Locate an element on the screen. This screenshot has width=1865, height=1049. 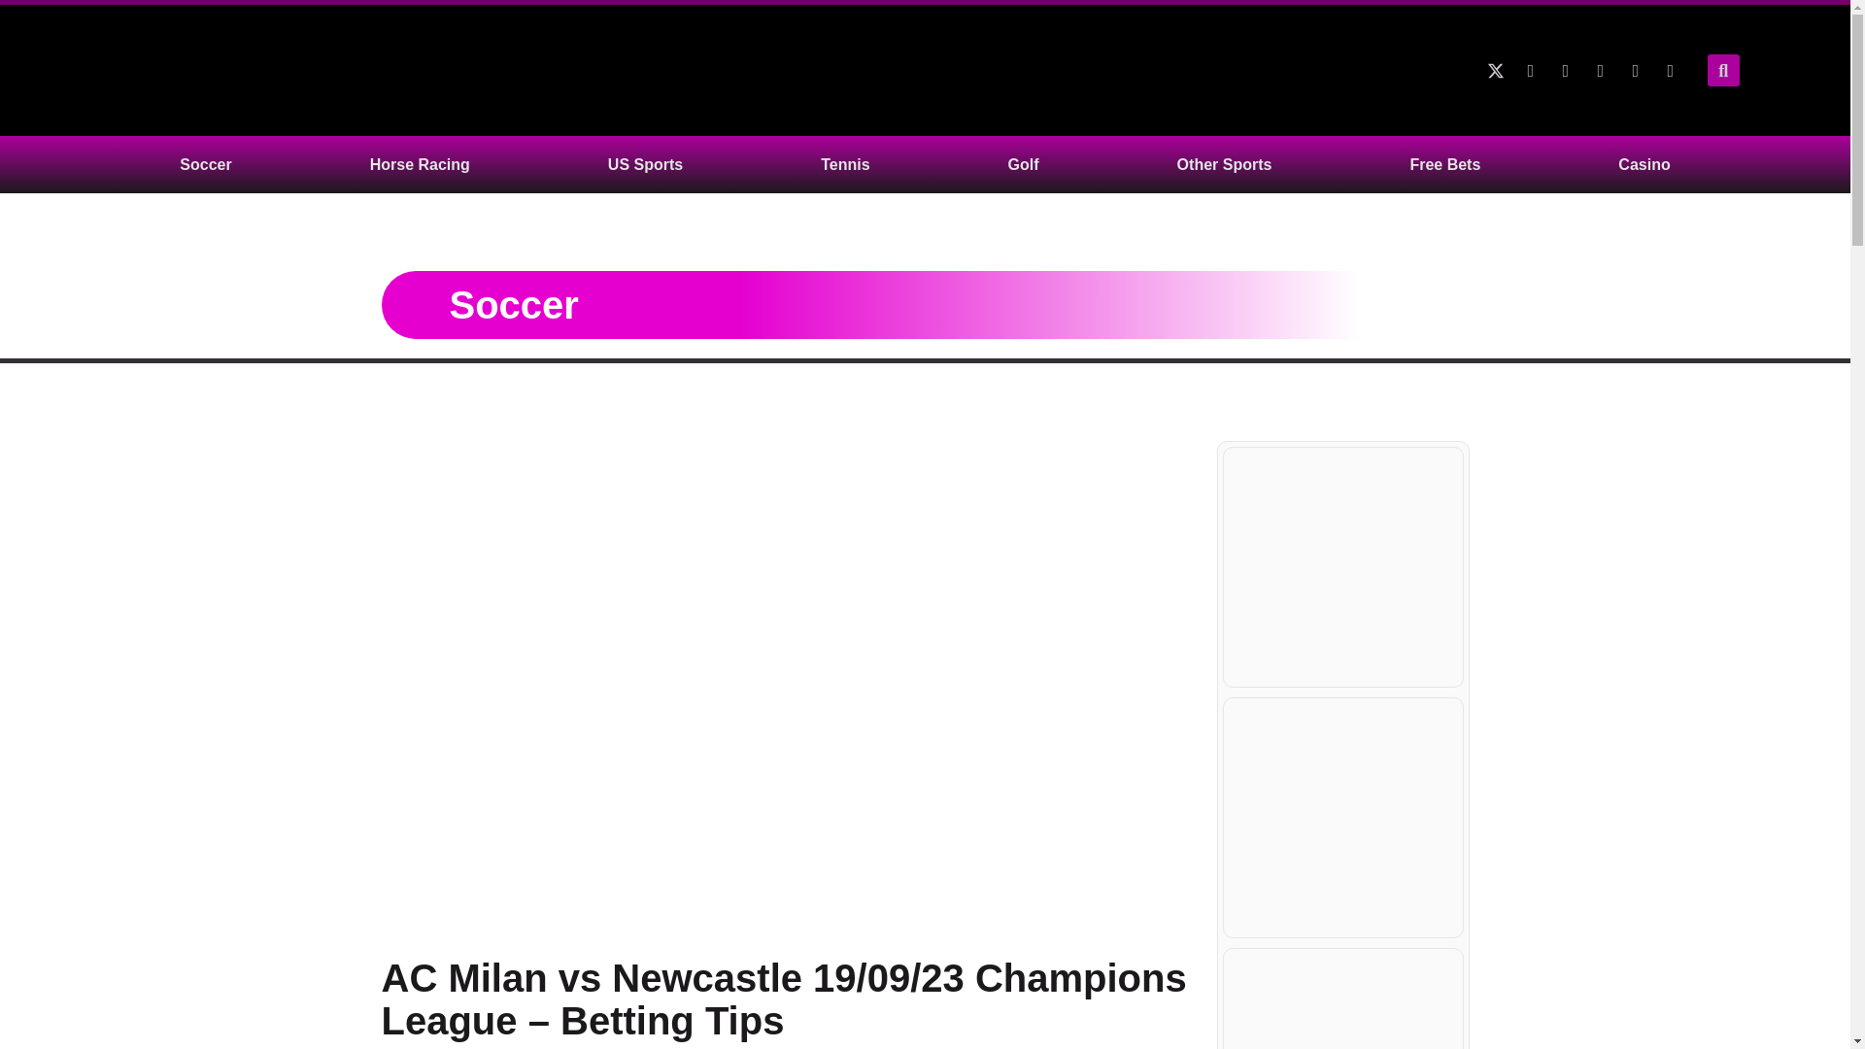
Other Sports is located at coordinates (1224, 164).